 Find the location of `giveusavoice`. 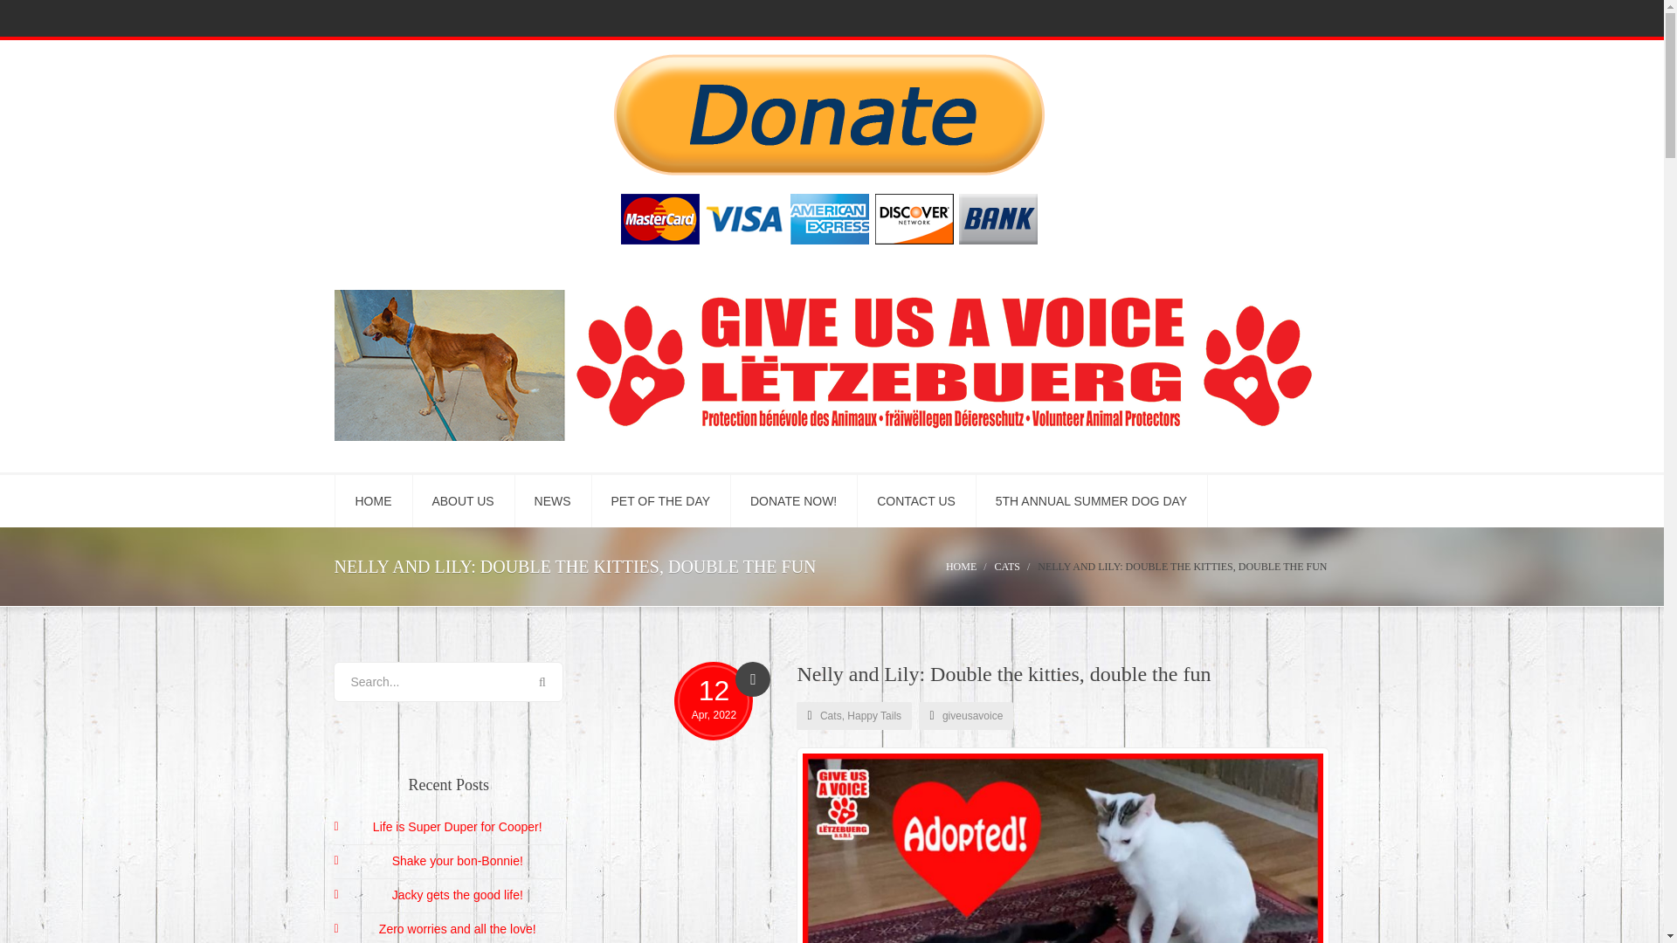

giveusavoice is located at coordinates (973, 716).